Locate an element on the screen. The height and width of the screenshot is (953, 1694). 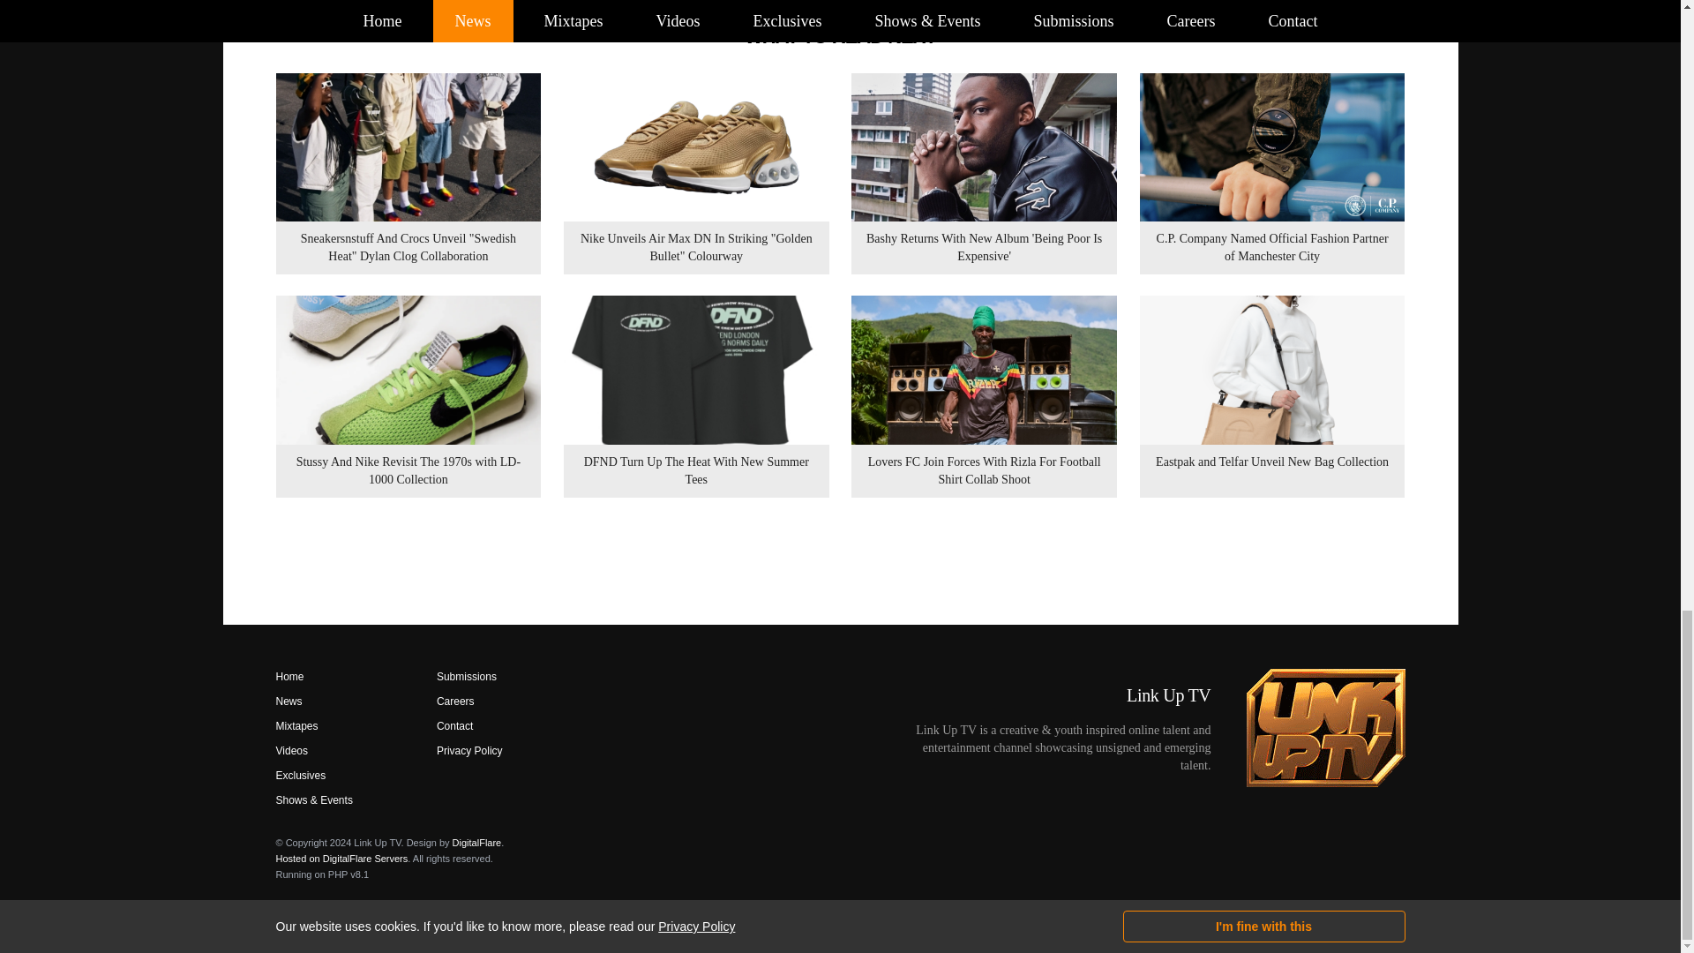
Stussy And Nike Revisit The 1970s with LD-1000 Collection is located at coordinates (408, 395).